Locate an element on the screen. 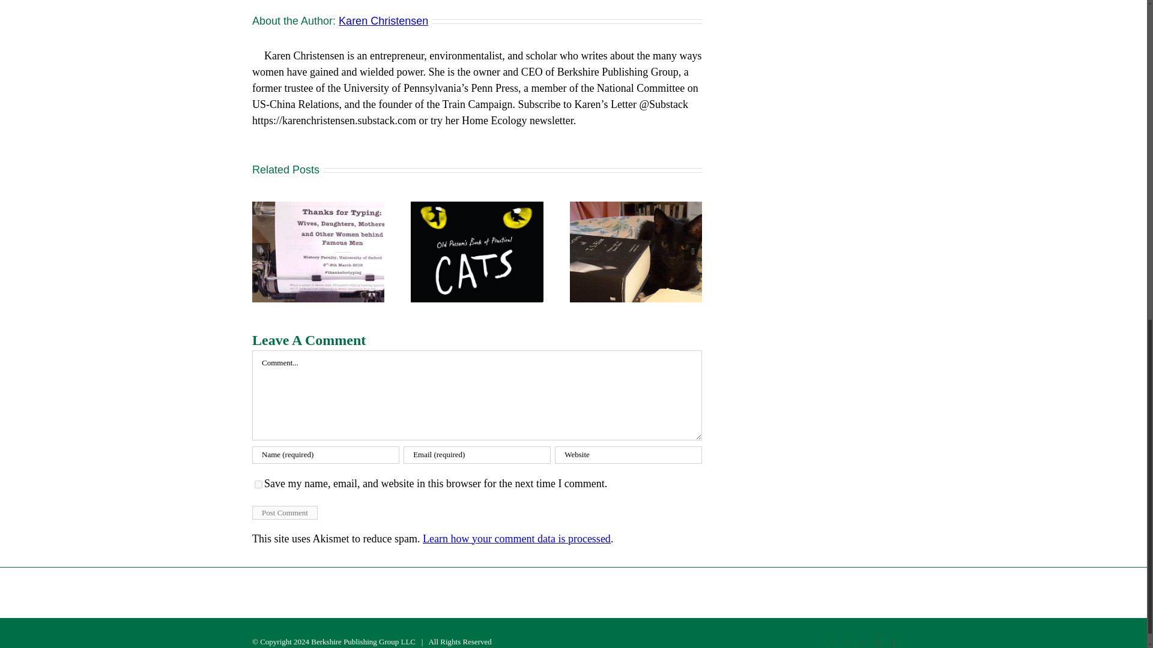  Posts by Karen Christensen is located at coordinates (383, 20).